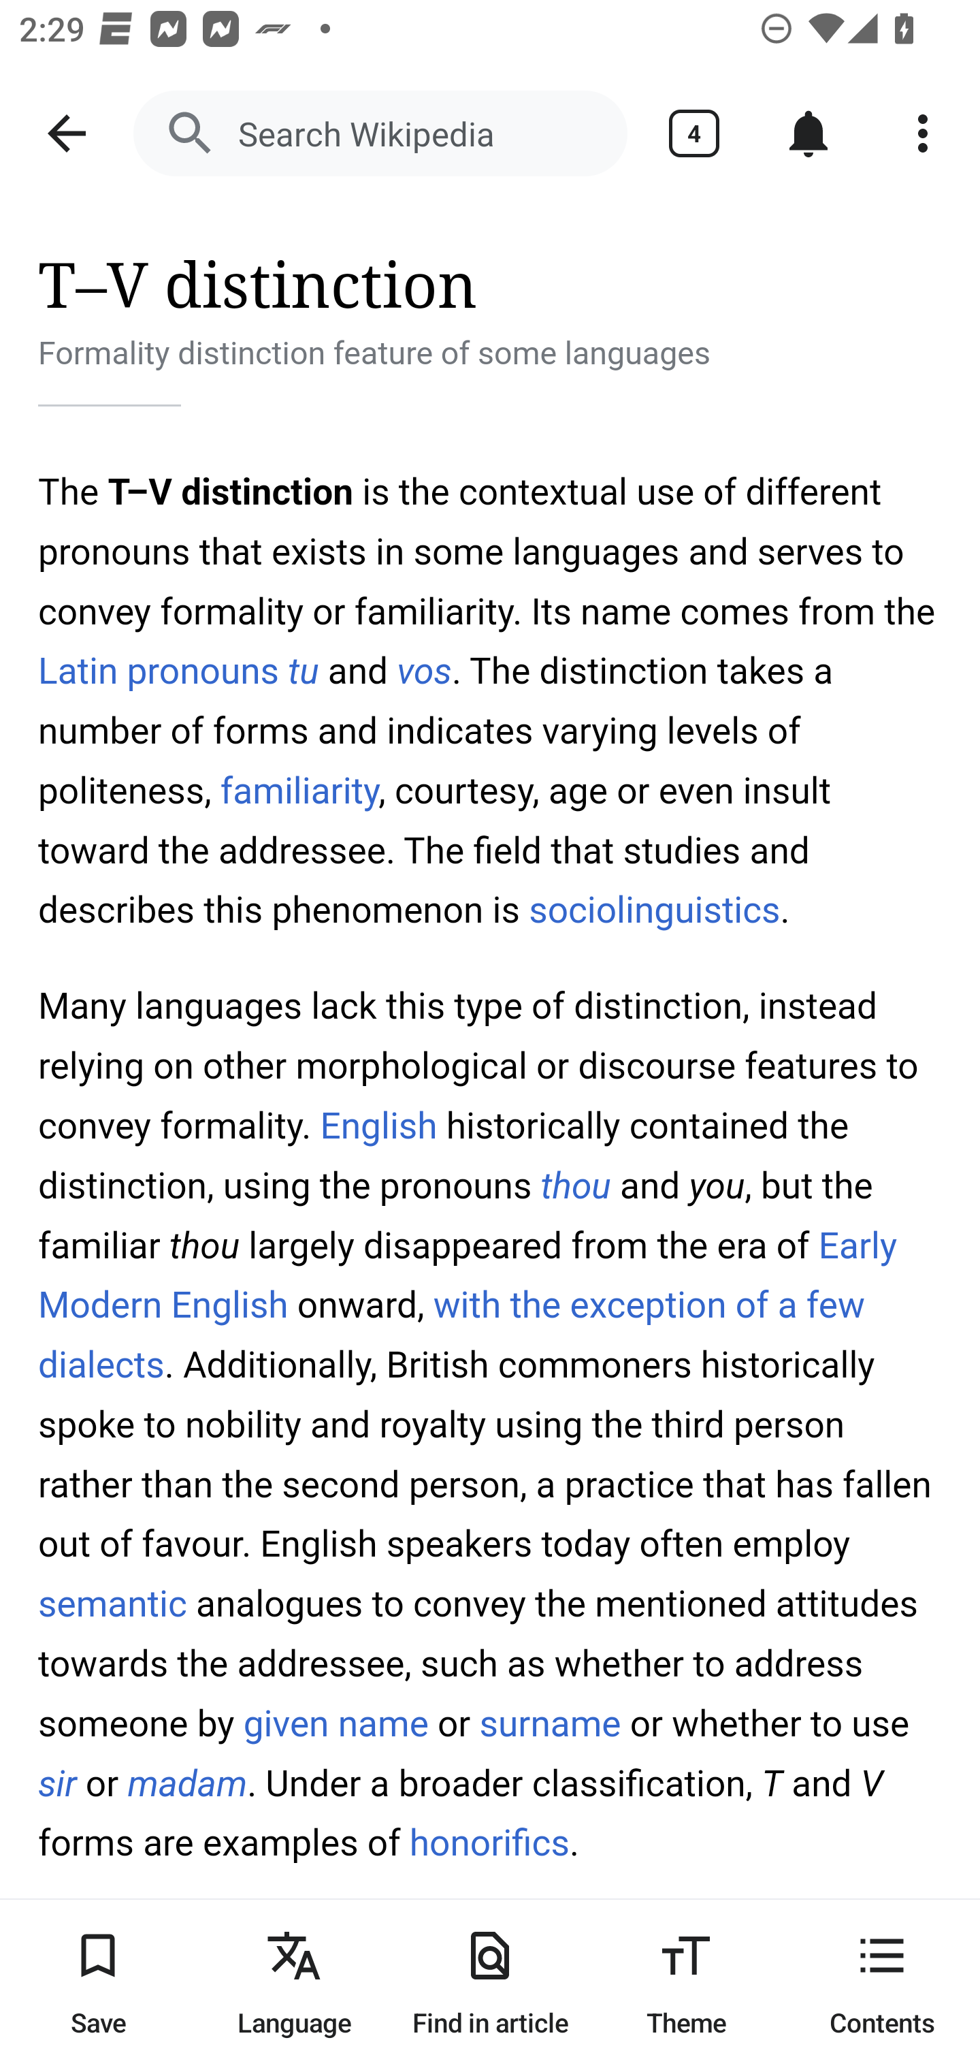 Image resolution: width=980 pixels, height=2070 pixels. Describe the element at coordinates (453, 1333) in the screenshot. I see `with the exception of a few dialects` at that location.